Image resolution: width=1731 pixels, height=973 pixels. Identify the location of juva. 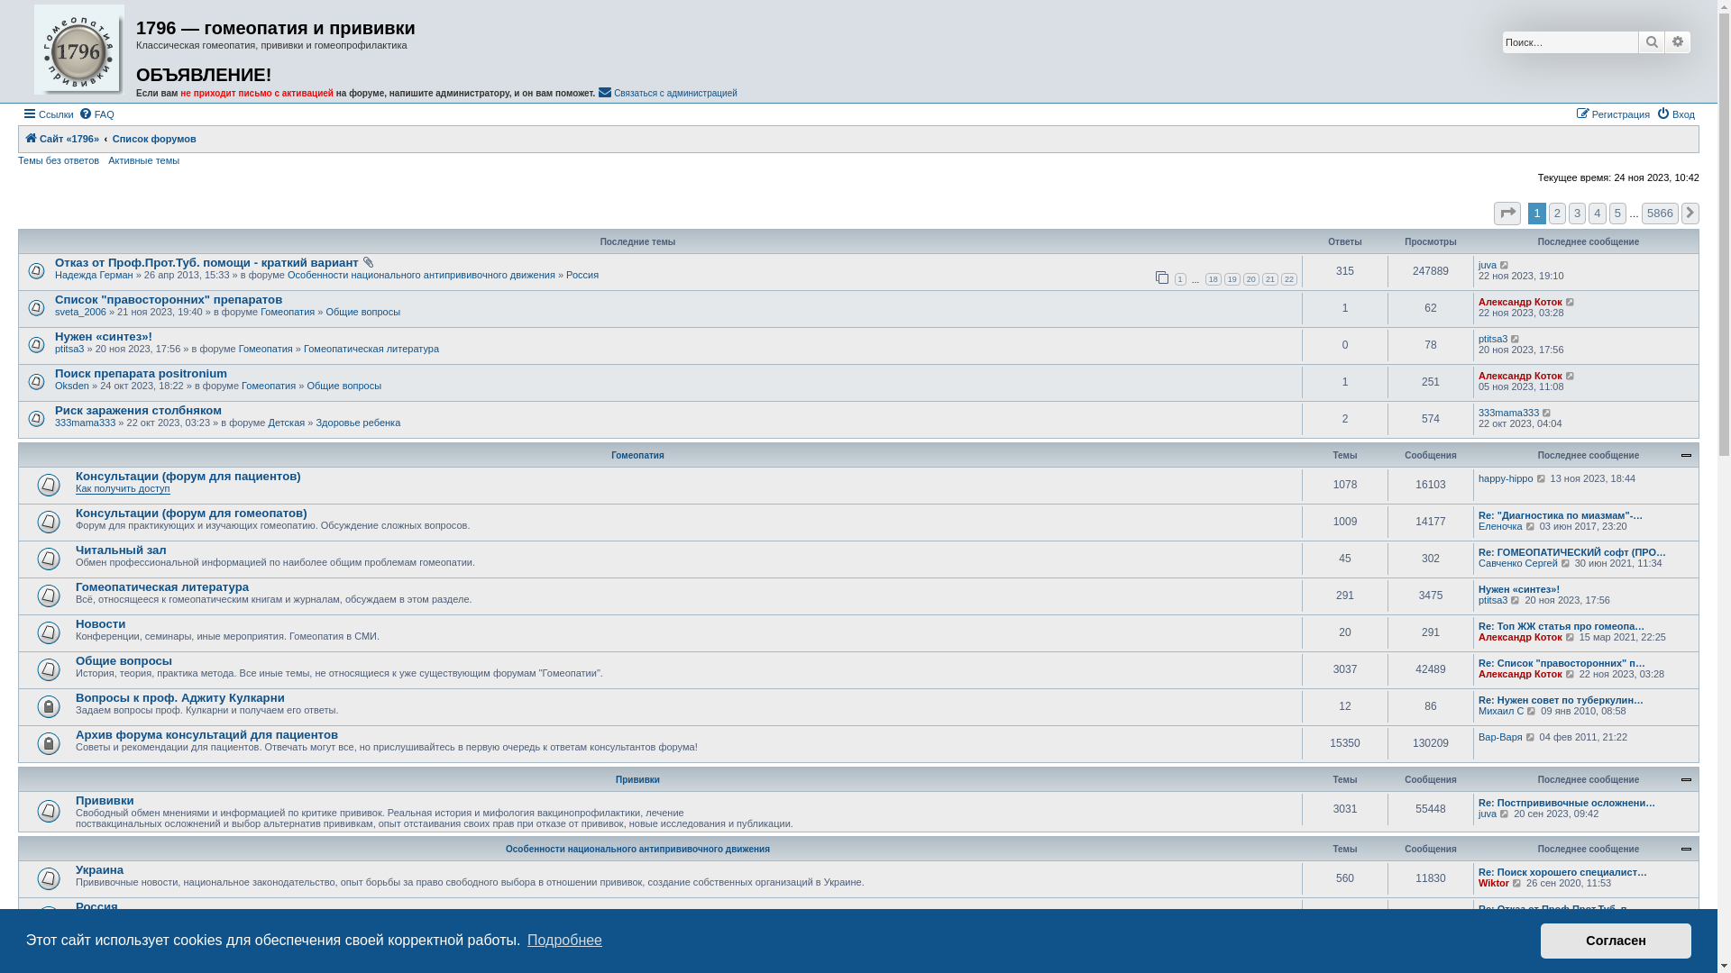
(1488, 920).